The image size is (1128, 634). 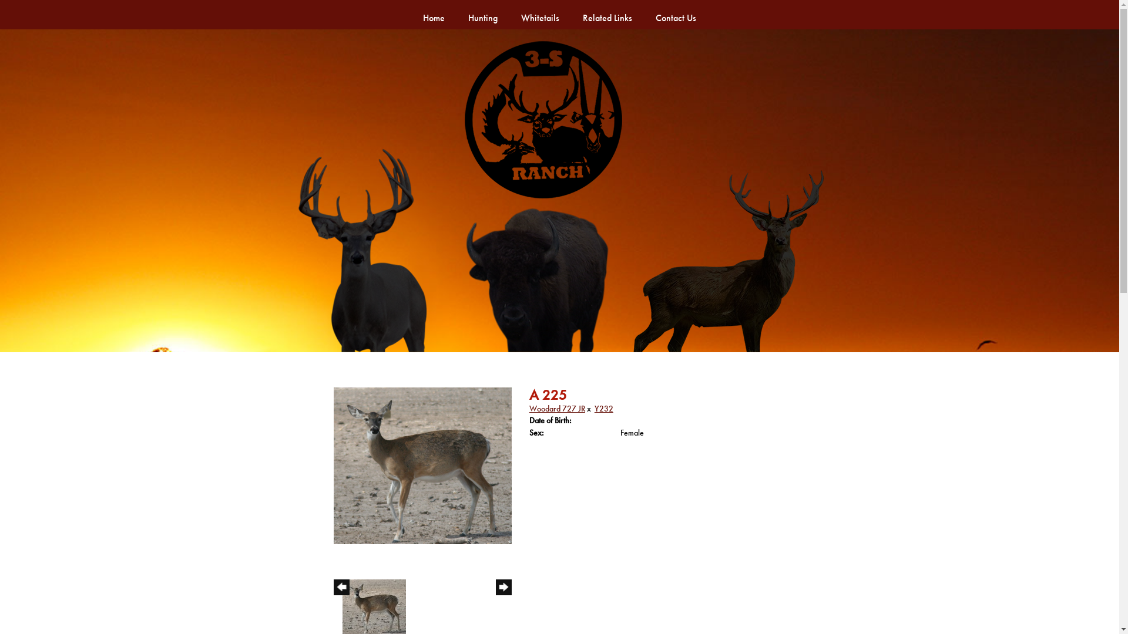 I want to click on Related Links, so click(x=607, y=16).